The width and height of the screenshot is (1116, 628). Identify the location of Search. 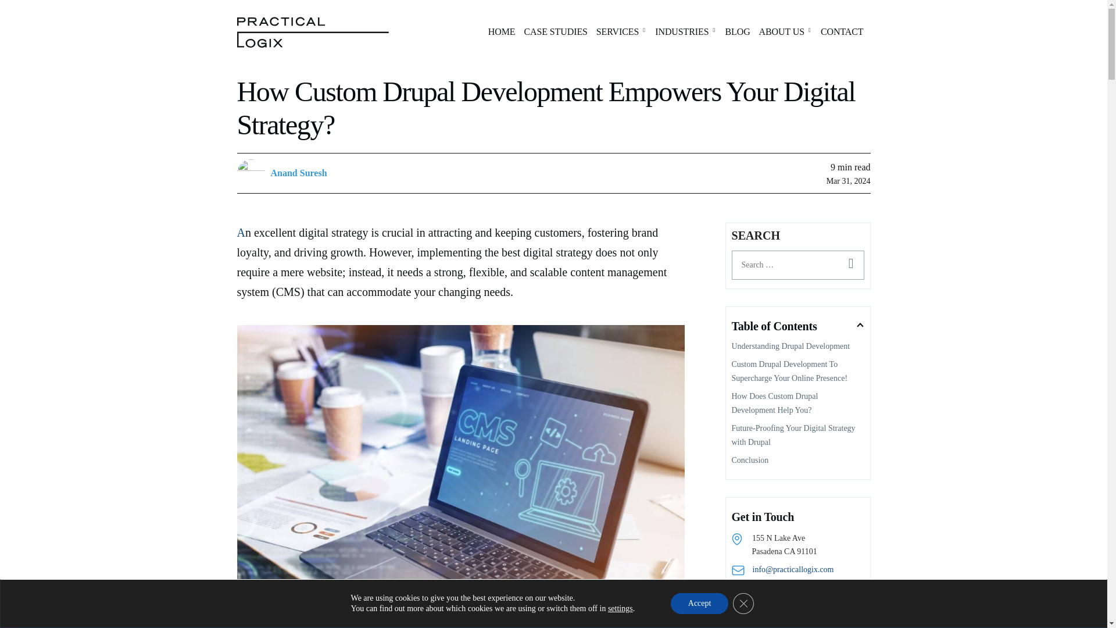
(850, 265).